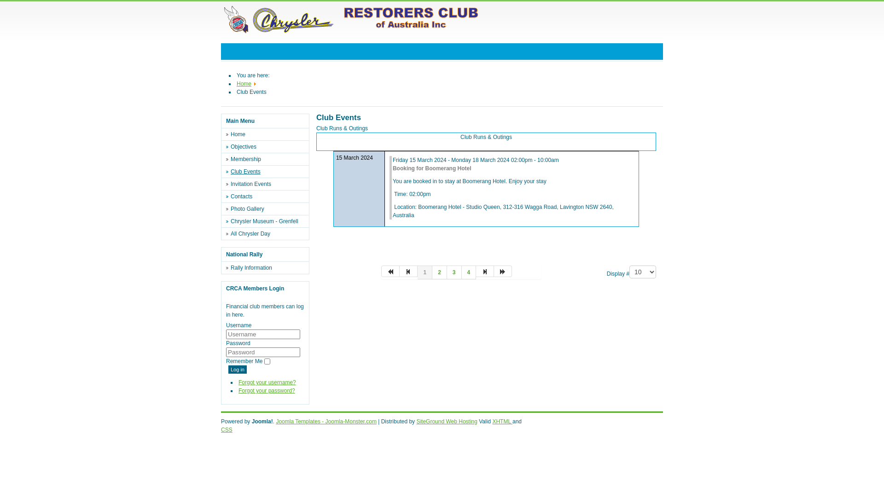 The width and height of the screenshot is (884, 497). I want to click on Home, so click(244, 84).